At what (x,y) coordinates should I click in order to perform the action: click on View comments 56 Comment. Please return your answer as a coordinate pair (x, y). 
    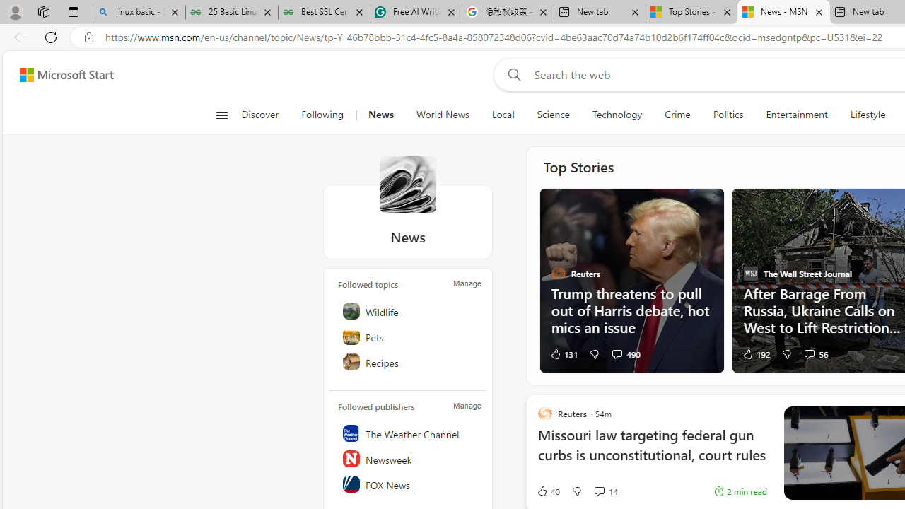
    Looking at the image, I should click on (814, 353).